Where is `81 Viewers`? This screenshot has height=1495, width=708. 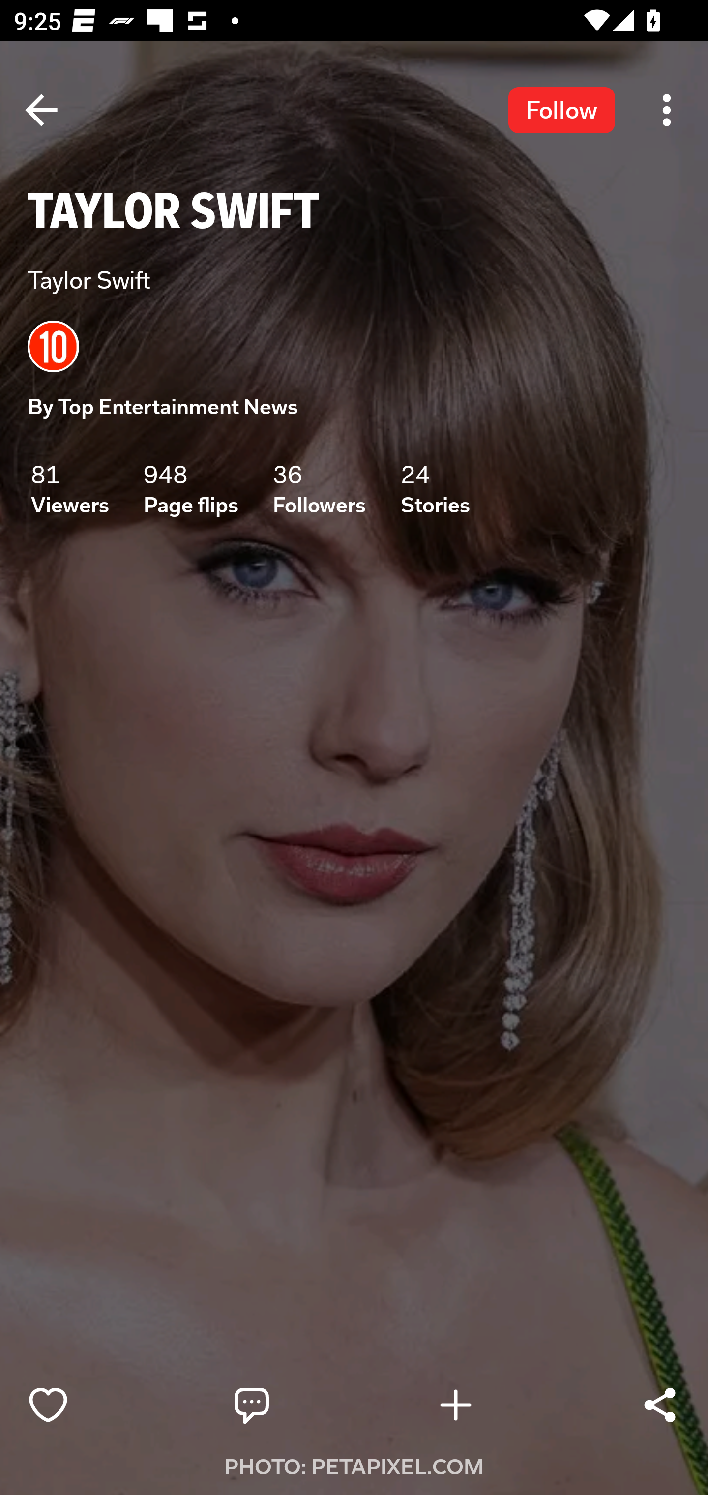
81 Viewers is located at coordinates (70, 489).